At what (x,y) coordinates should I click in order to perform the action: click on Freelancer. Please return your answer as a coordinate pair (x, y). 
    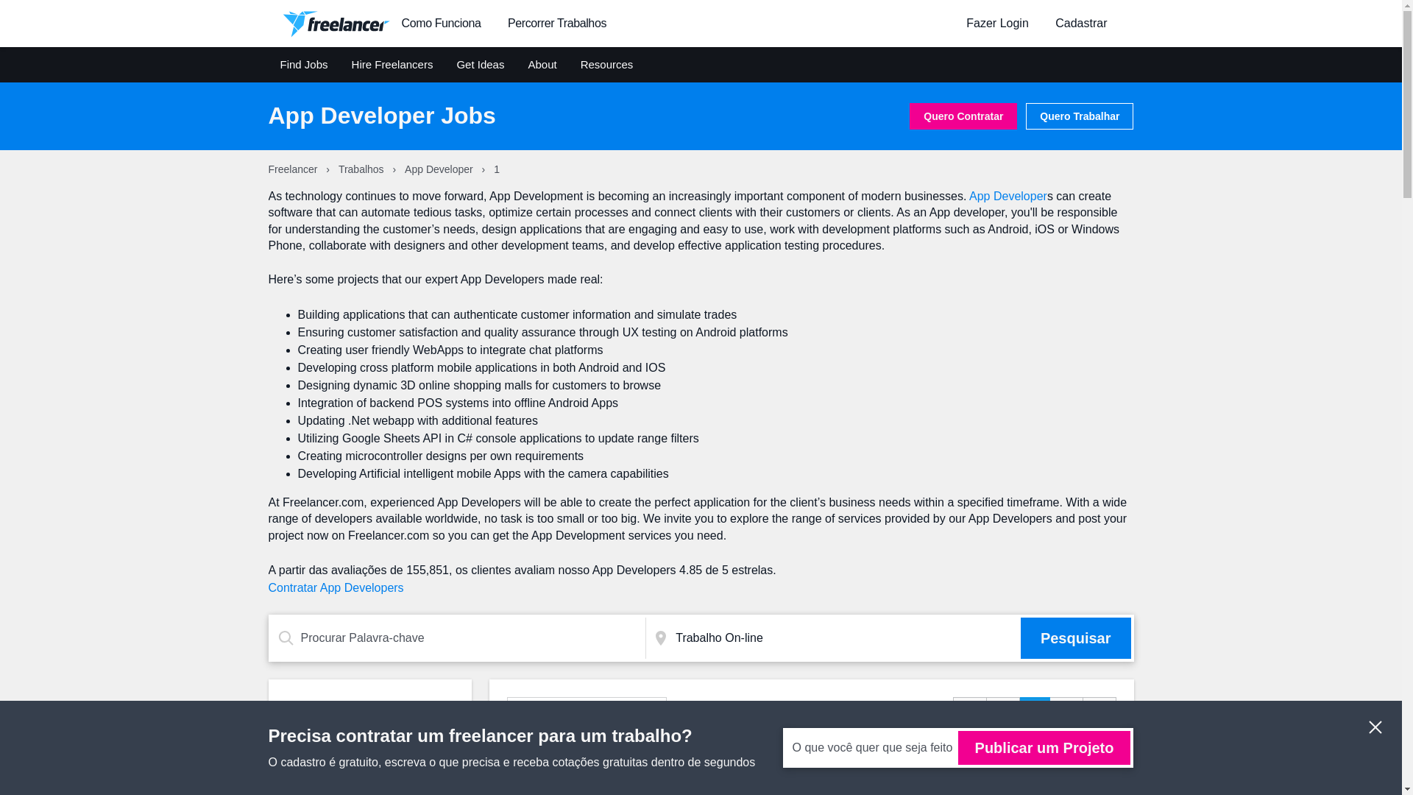
    Looking at the image, I should click on (294, 169).